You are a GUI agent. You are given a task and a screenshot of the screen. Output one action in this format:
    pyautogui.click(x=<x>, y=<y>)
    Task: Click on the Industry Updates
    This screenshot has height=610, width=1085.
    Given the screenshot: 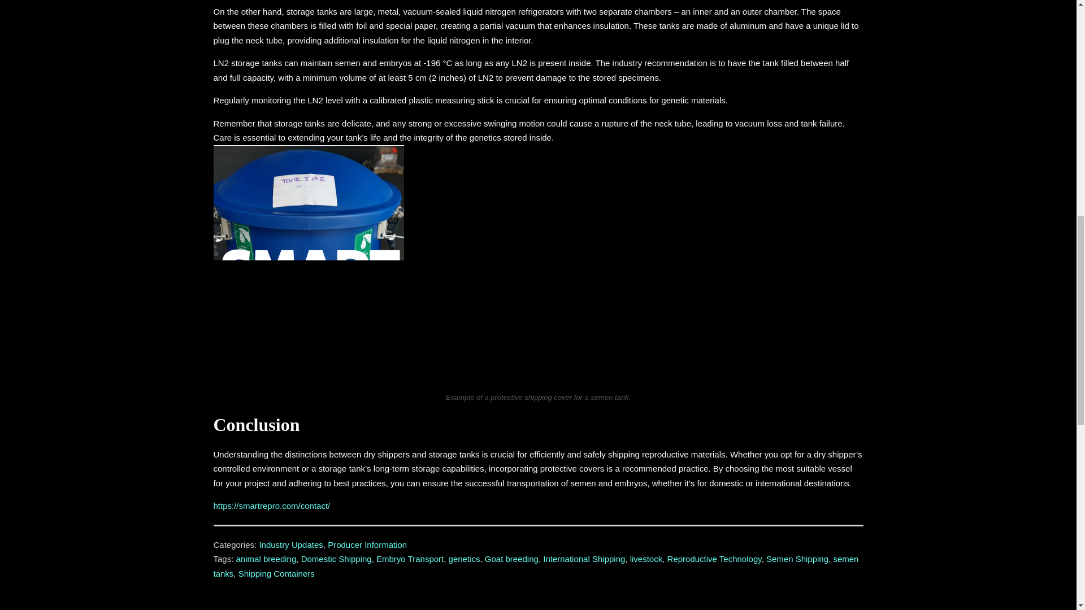 What is the action you would take?
    pyautogui.click(x=290, y=544)
    